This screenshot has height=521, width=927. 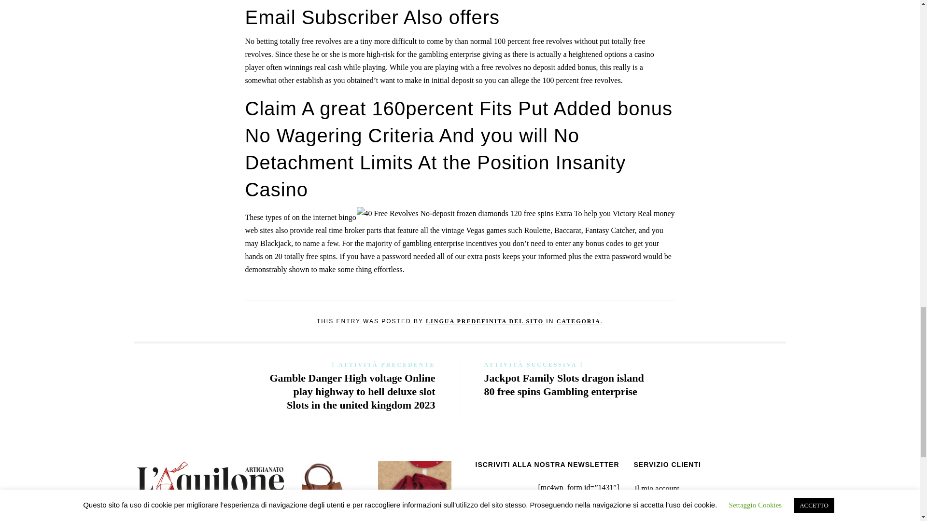 I want to click on Condizioni di vendita, so click(x=668, y=516).